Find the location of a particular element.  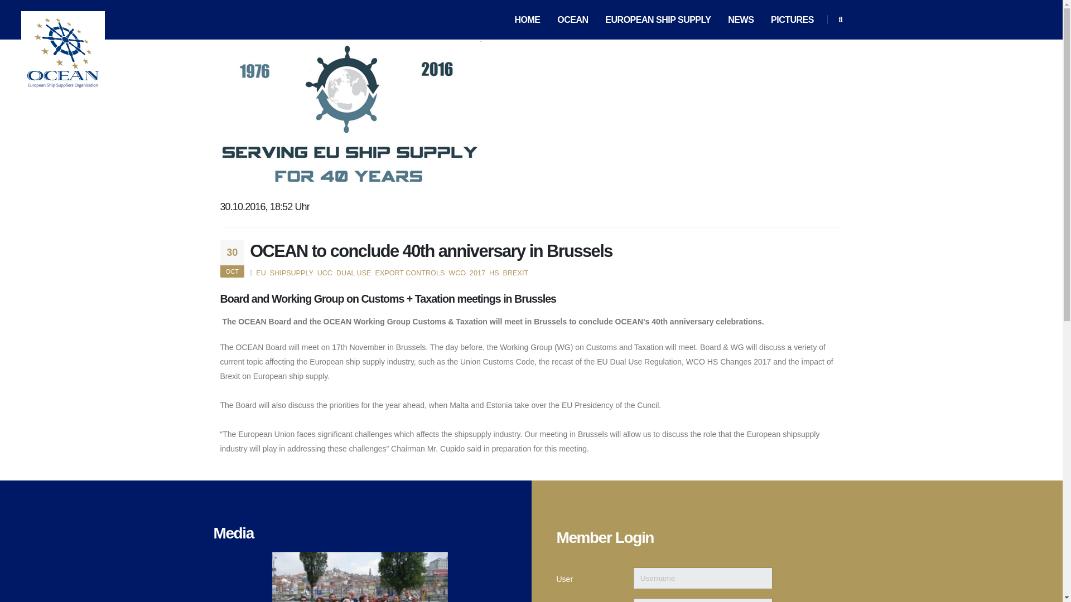

EUROPEAN SHIP SUPPLY is located at coordinates (658, 20).